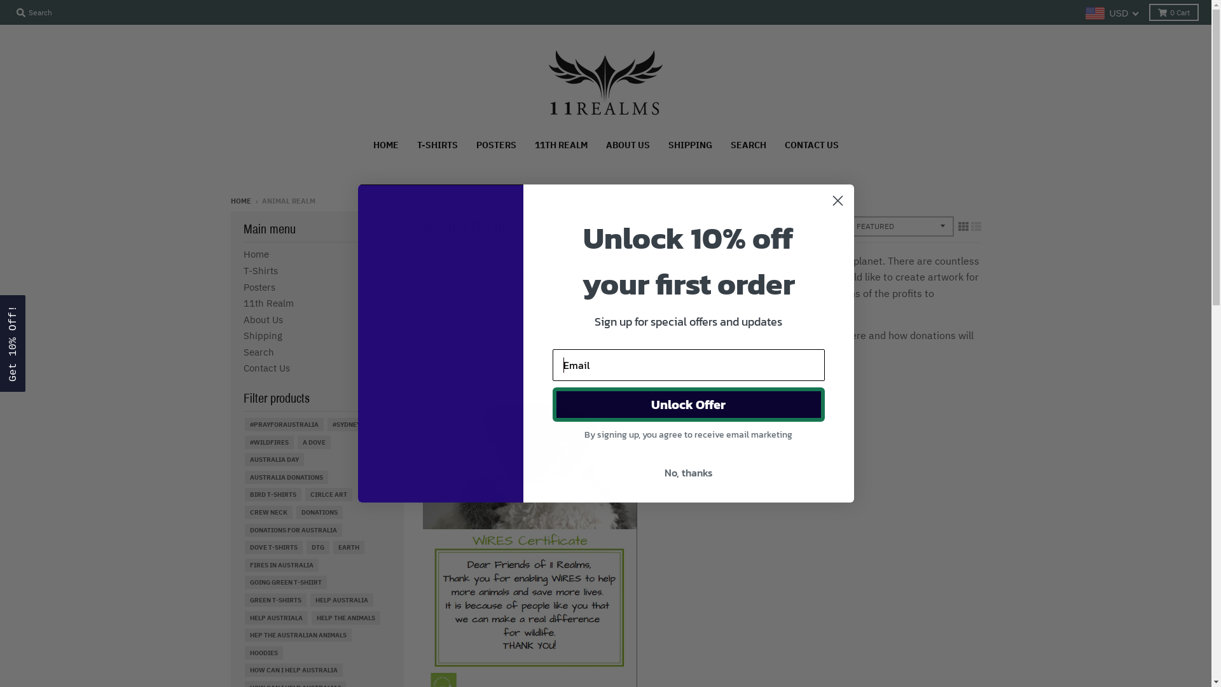 This screenshot has width=1221, height=687. Describe the element at coordinates (263, 653) in the screenshot. I see `HOODIES` at that location.